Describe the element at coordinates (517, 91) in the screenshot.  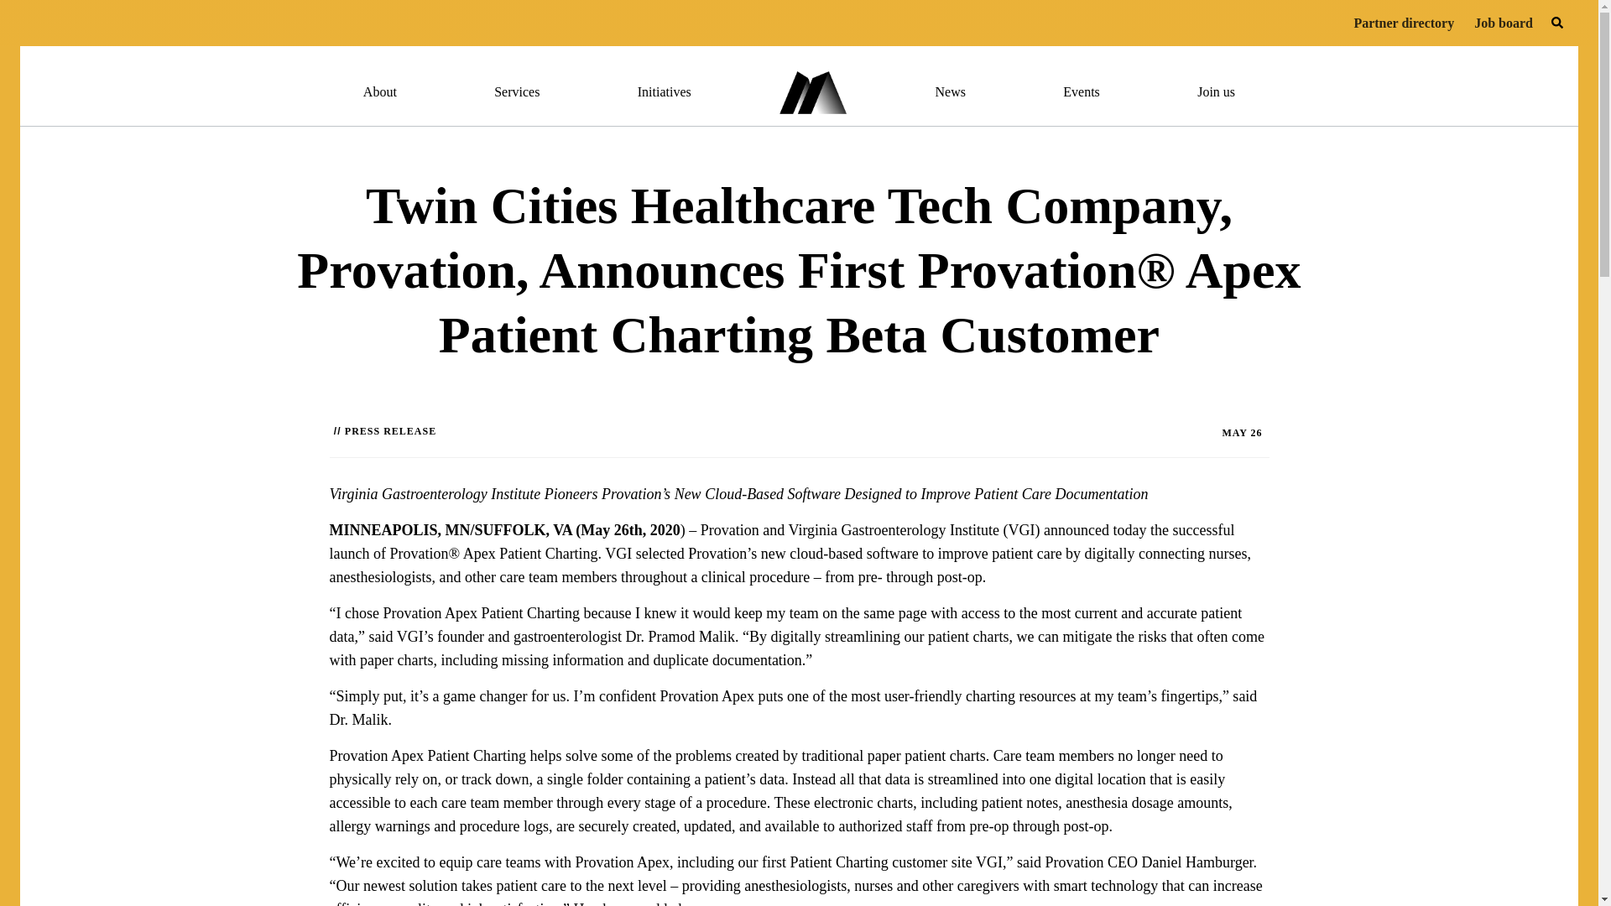
I see `Services` at that location.